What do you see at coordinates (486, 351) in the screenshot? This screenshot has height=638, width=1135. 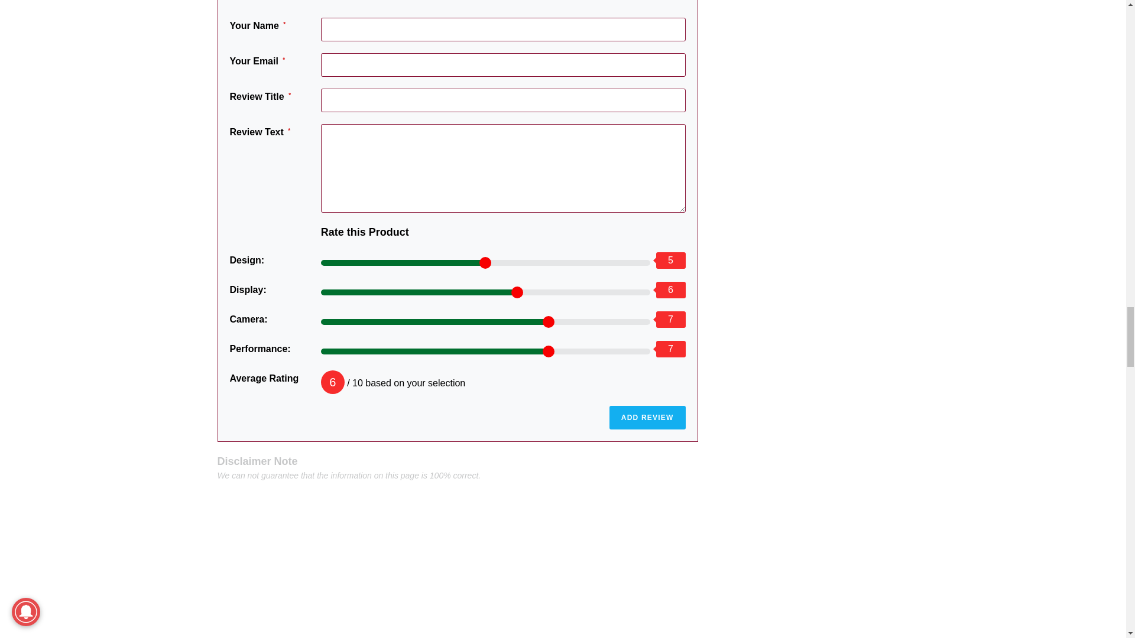 I see `7` at bounding box center [486, 351].